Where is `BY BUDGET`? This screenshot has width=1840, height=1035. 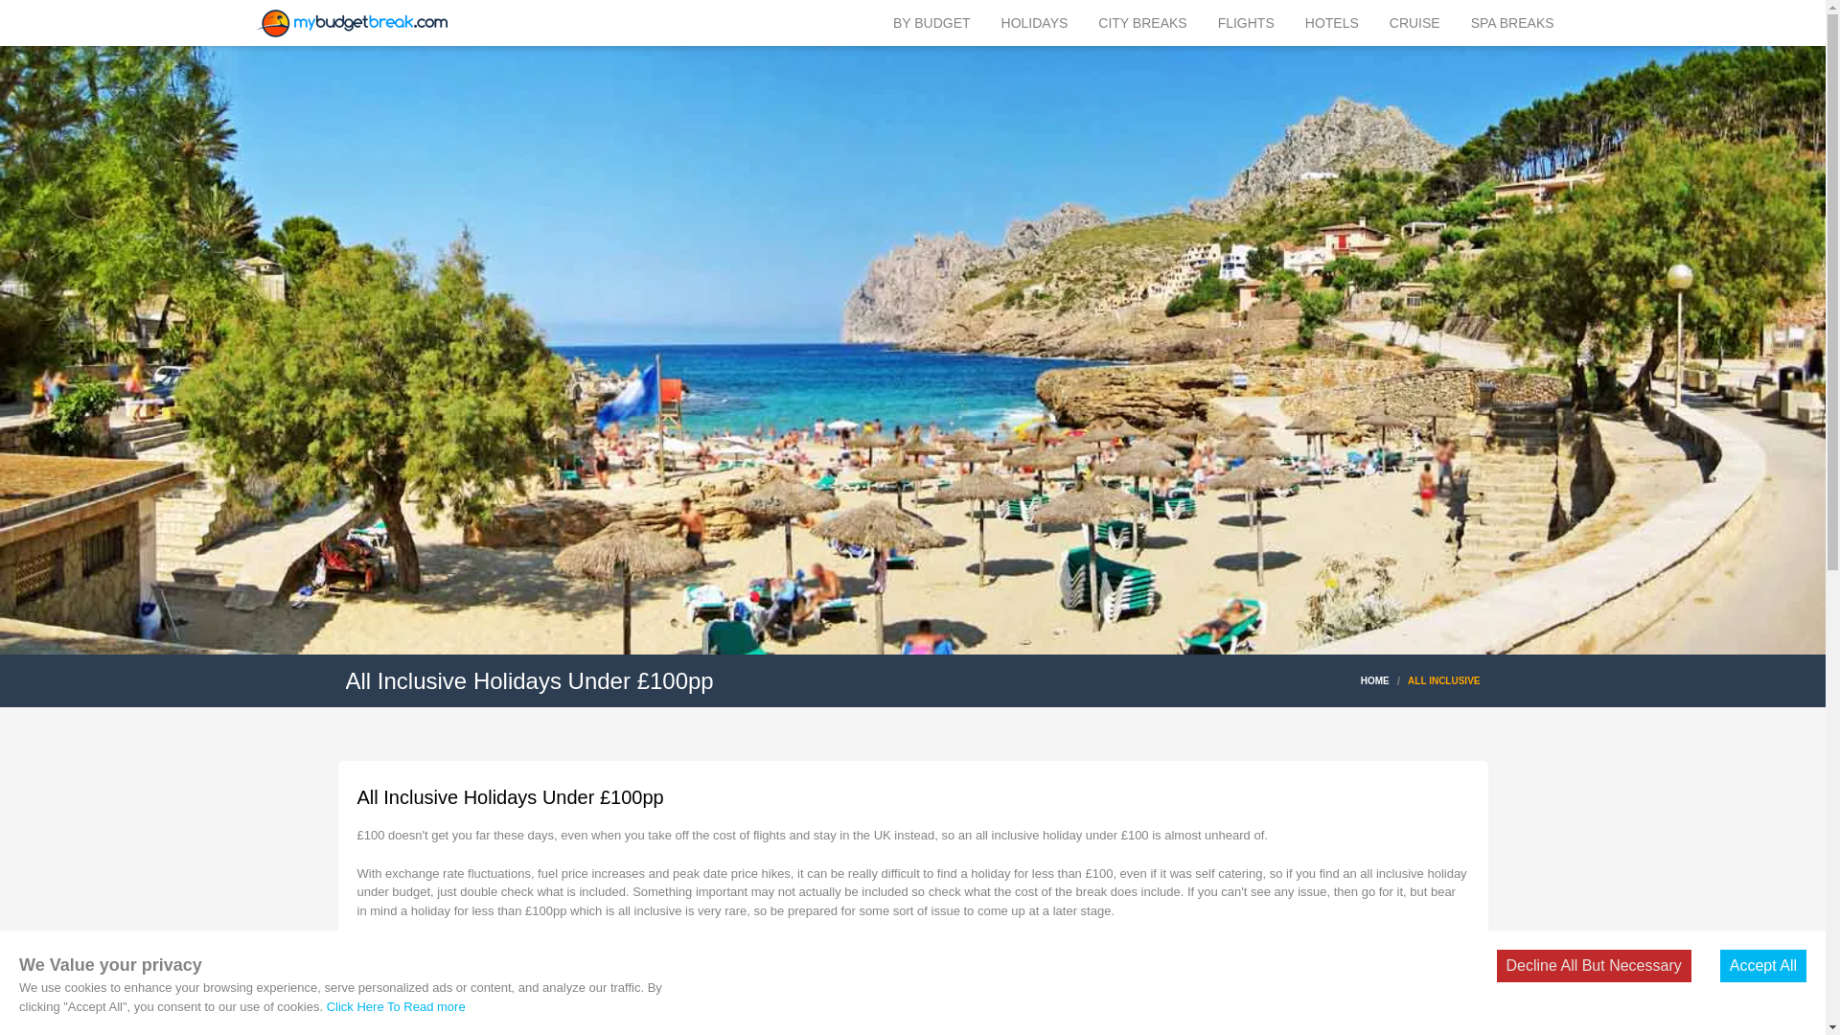
BY BUDGET is located at coordinates (931, 23).